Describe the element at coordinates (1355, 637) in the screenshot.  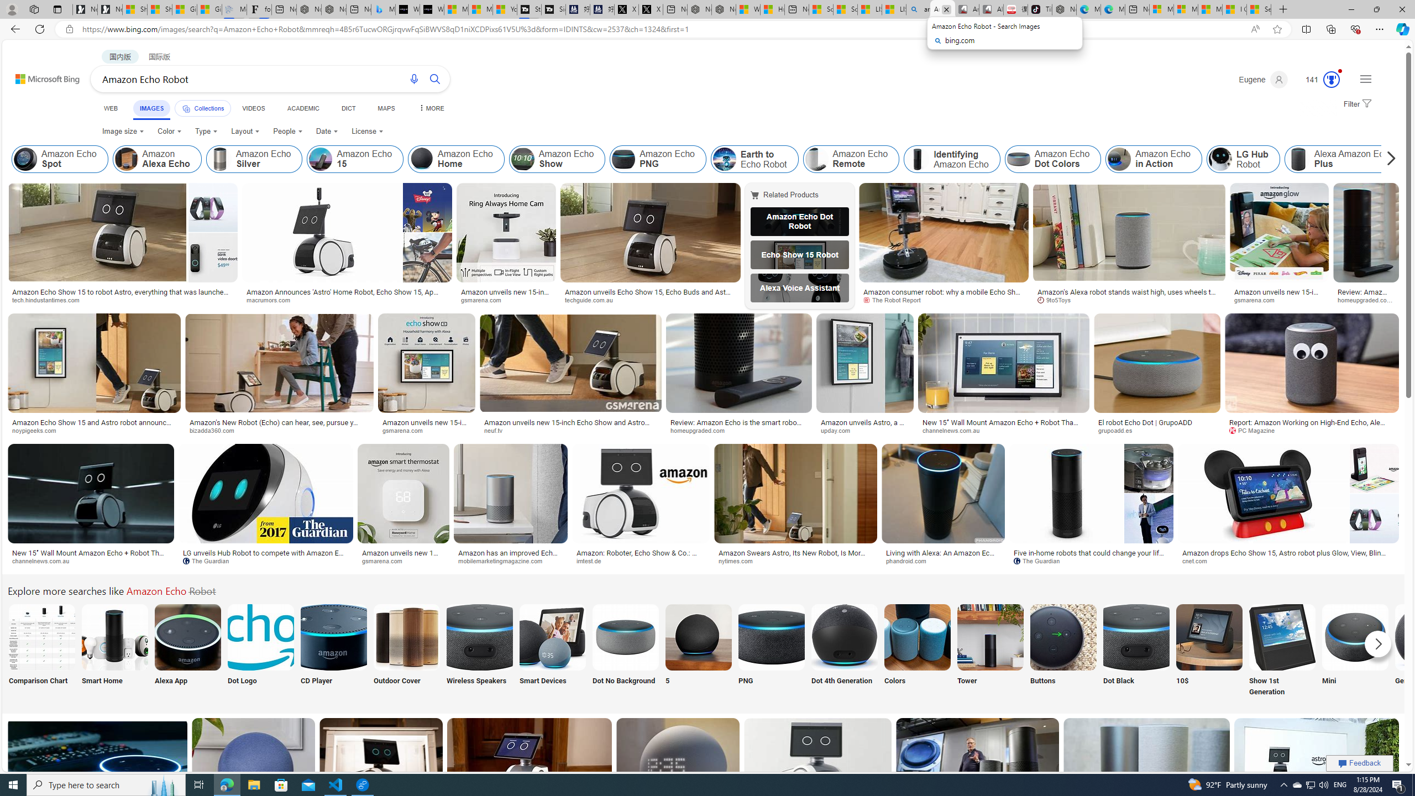
I see `Amazon Echo Mini` at that location.